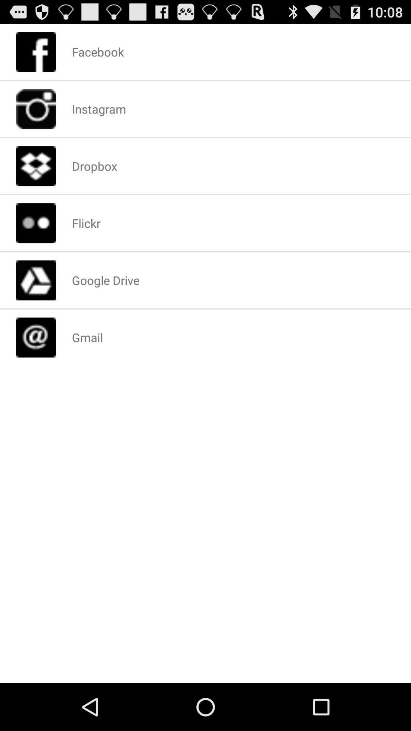  I want to click on turn on the gmail, so click(87, 337).